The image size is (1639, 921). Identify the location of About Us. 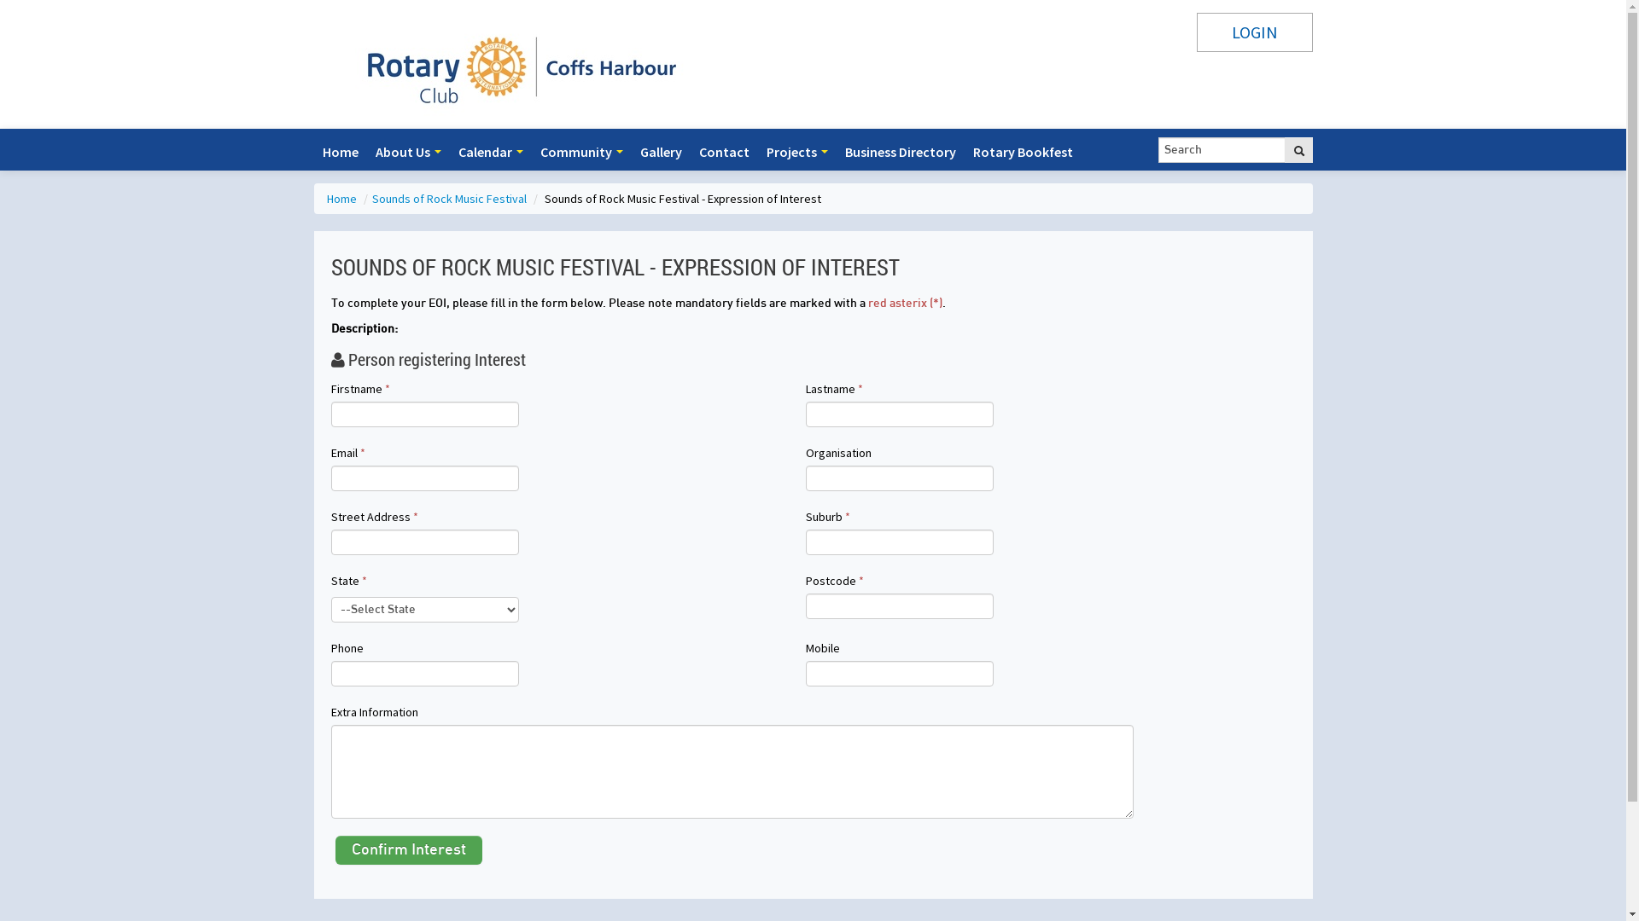
(408, 152).